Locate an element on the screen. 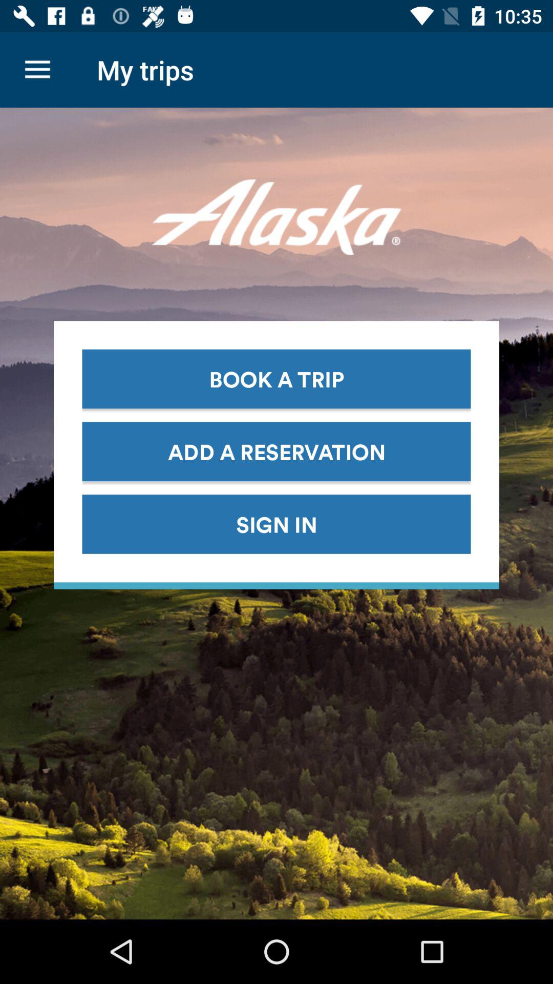 Image resolution: width=553 pixels, height=984 pixels. scroll until sign in is located at coordinates (276, 524).